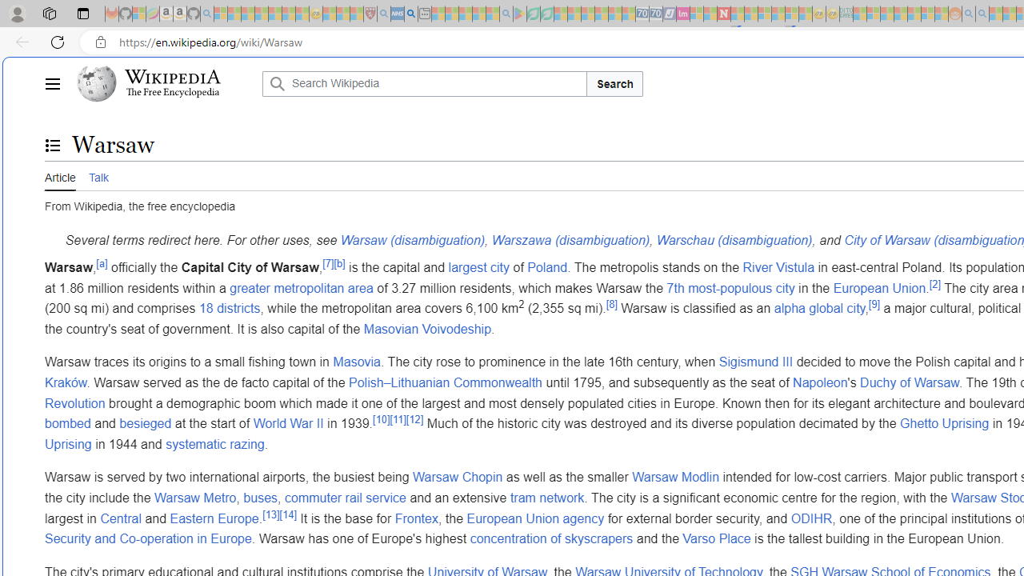  Describe the element at coordinates (288, 424) in the screenshot. I see `World War II` at that location.